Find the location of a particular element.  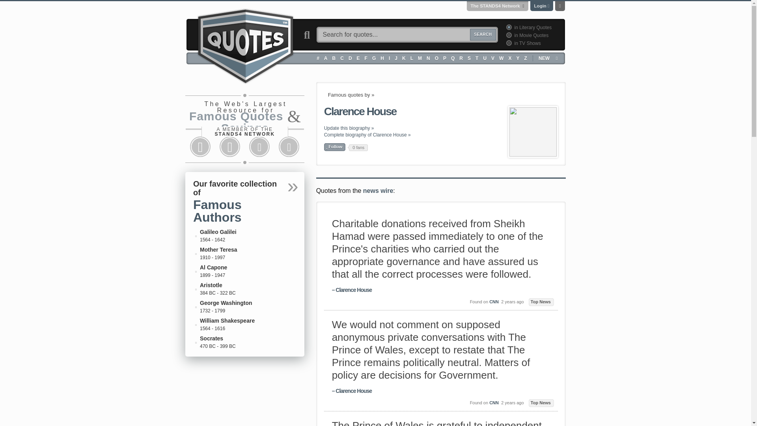

4 is located at coordinates (508, 43).